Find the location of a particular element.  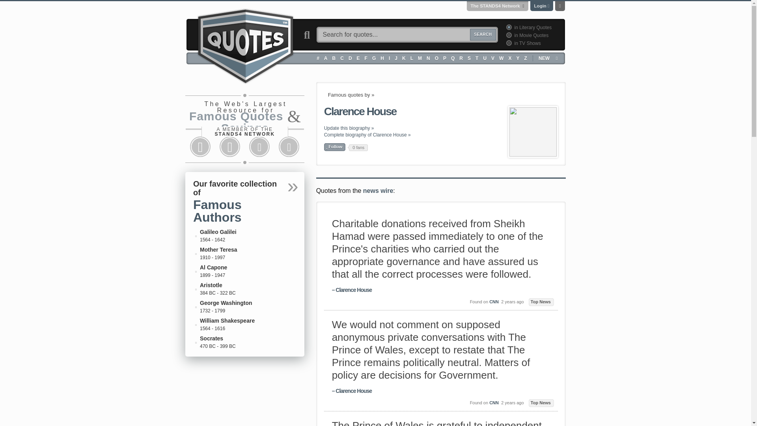

4 is located at coordinates (508, 43).